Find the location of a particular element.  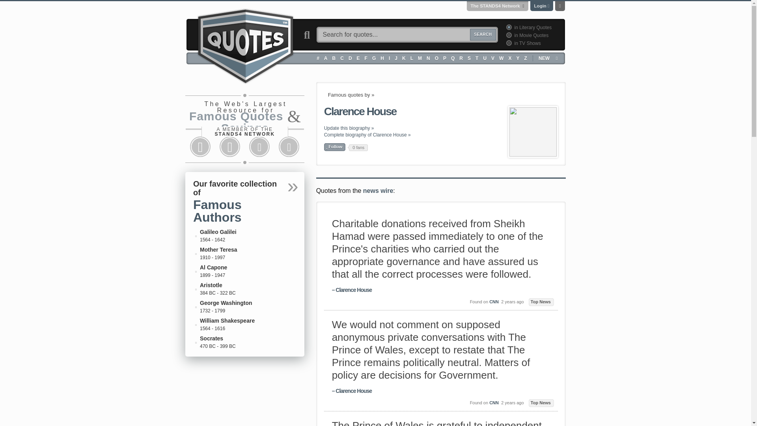

4 is located at coordinates (508, 43).